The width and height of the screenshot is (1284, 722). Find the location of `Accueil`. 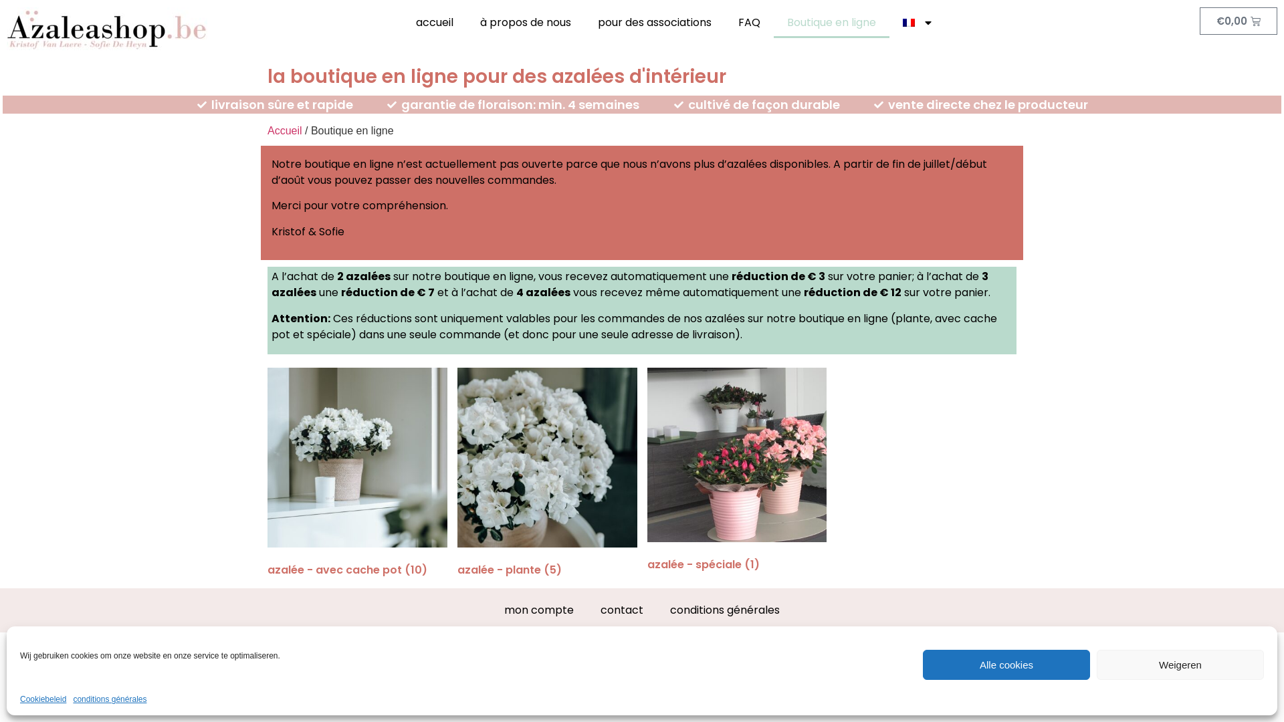

Accueil is located at coordinates (285, 130).